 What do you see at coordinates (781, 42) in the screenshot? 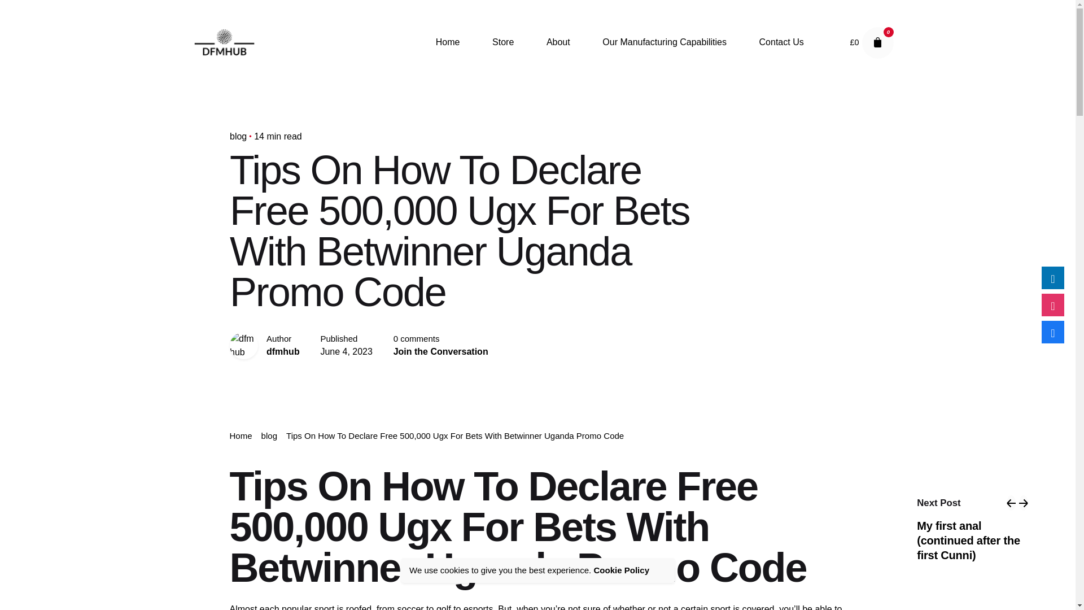
I see `Contact Us` at bounding box center [781, 42].